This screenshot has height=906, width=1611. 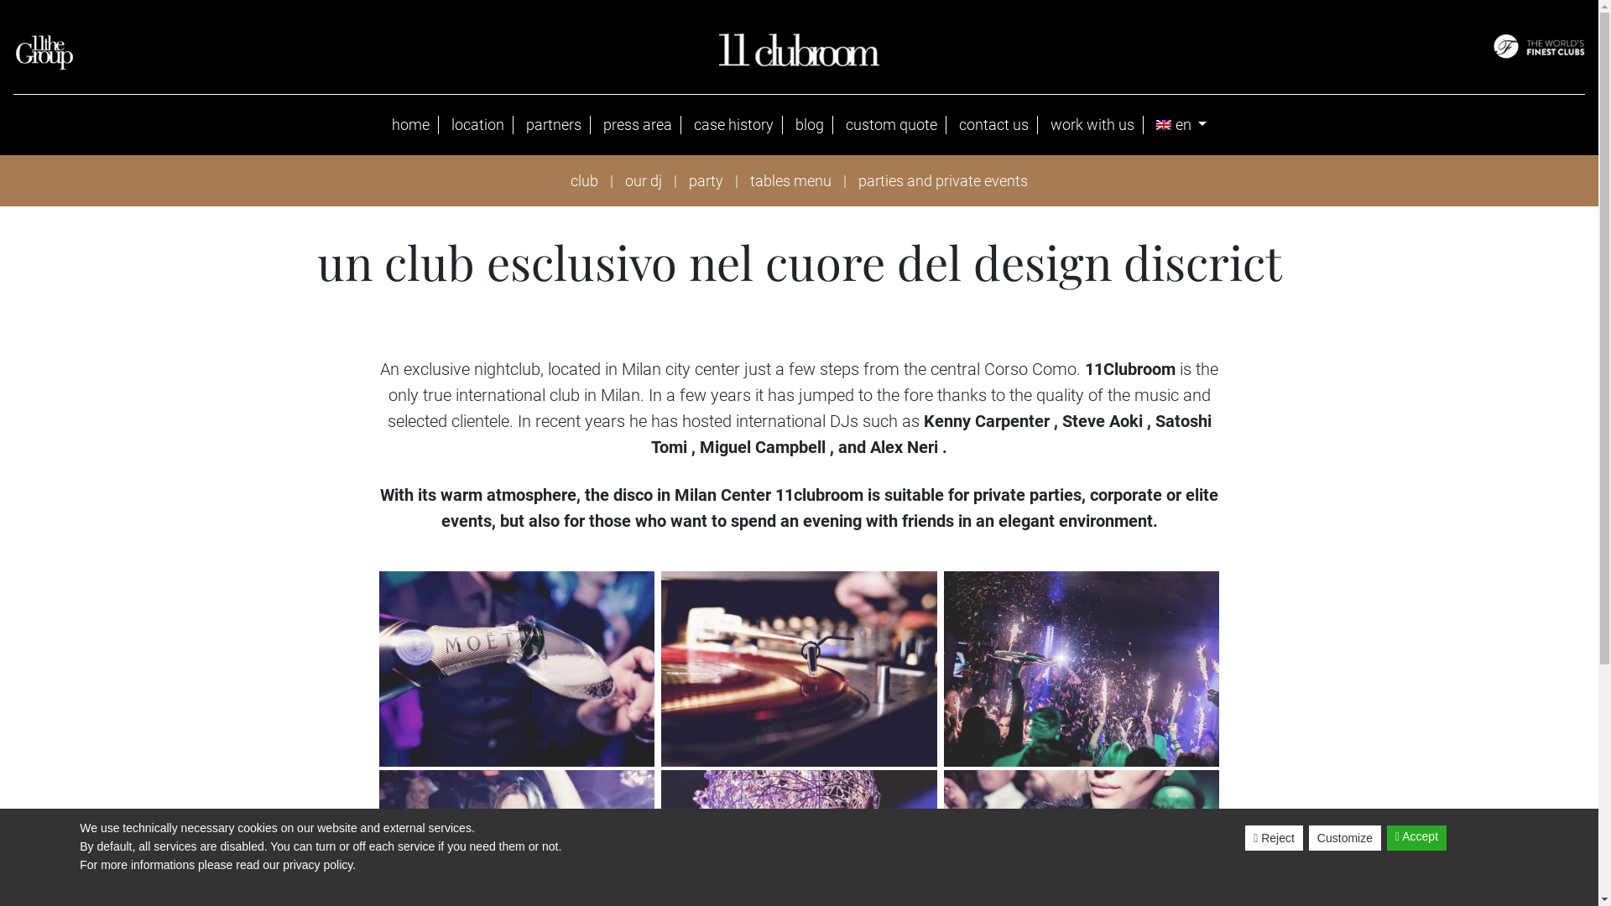 I want to click on press area, so click(x=638, y=125).